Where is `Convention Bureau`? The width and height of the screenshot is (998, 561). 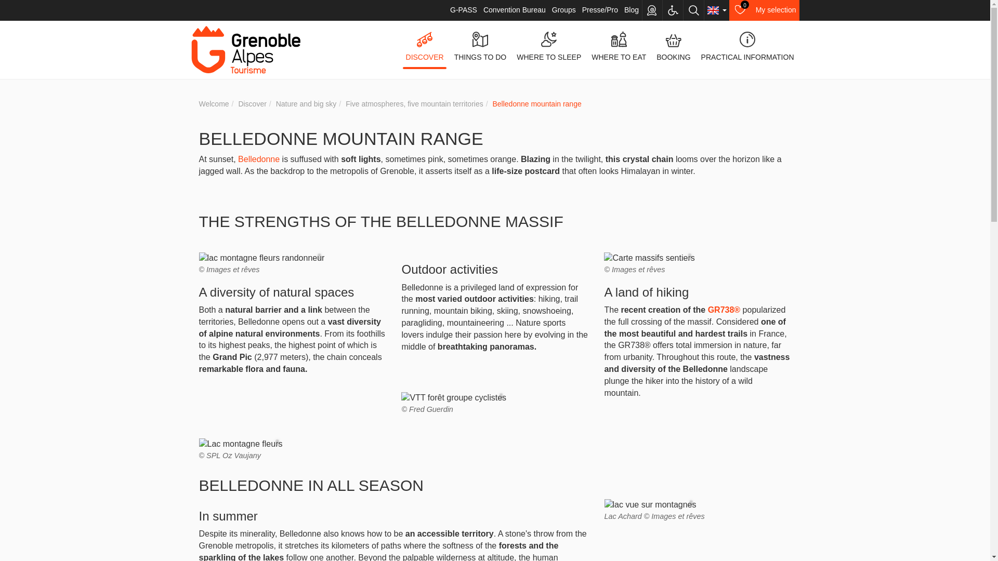 Convention Bureau is located at coordinates (480, 47).